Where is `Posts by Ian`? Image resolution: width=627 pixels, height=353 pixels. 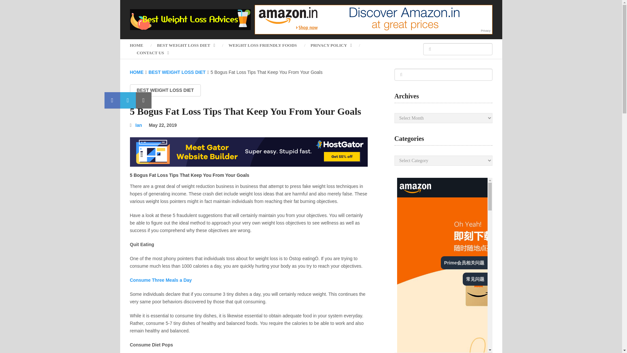 Posts by Ian is located at coordinates (138, 125).